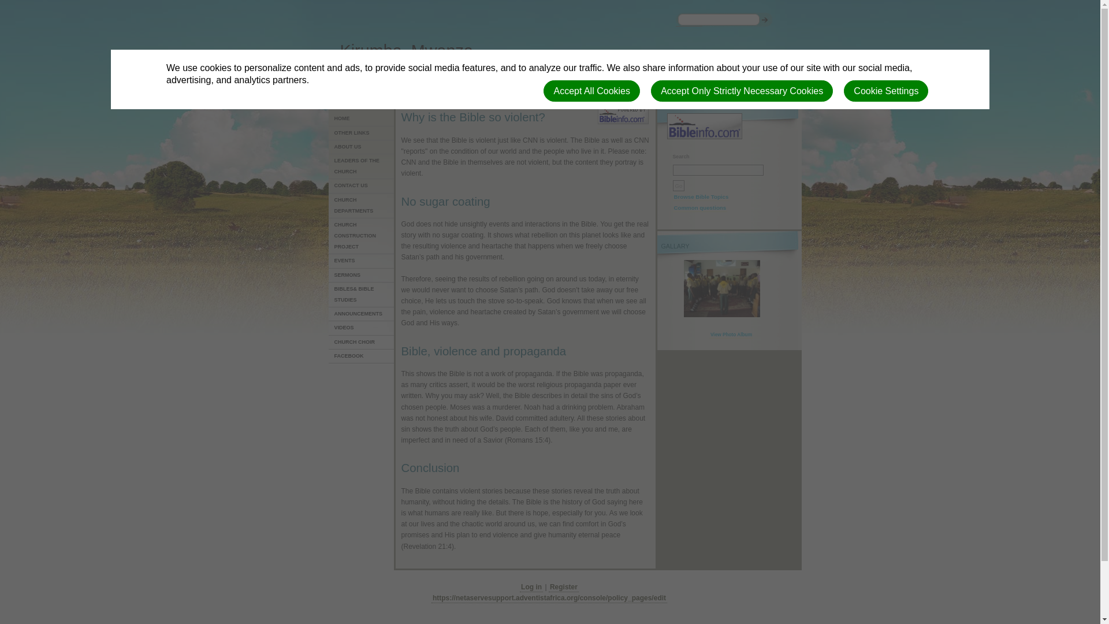 Image resolution: width=1109 pixels, height=624 pixels. I want to click on Accept Only Strictly Necessary Cookies, so click(742, 91).